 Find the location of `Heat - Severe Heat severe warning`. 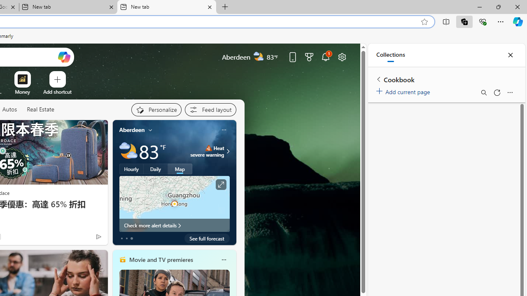

Heat - Severe Heat severe warning is located at coordinates (208, 151).